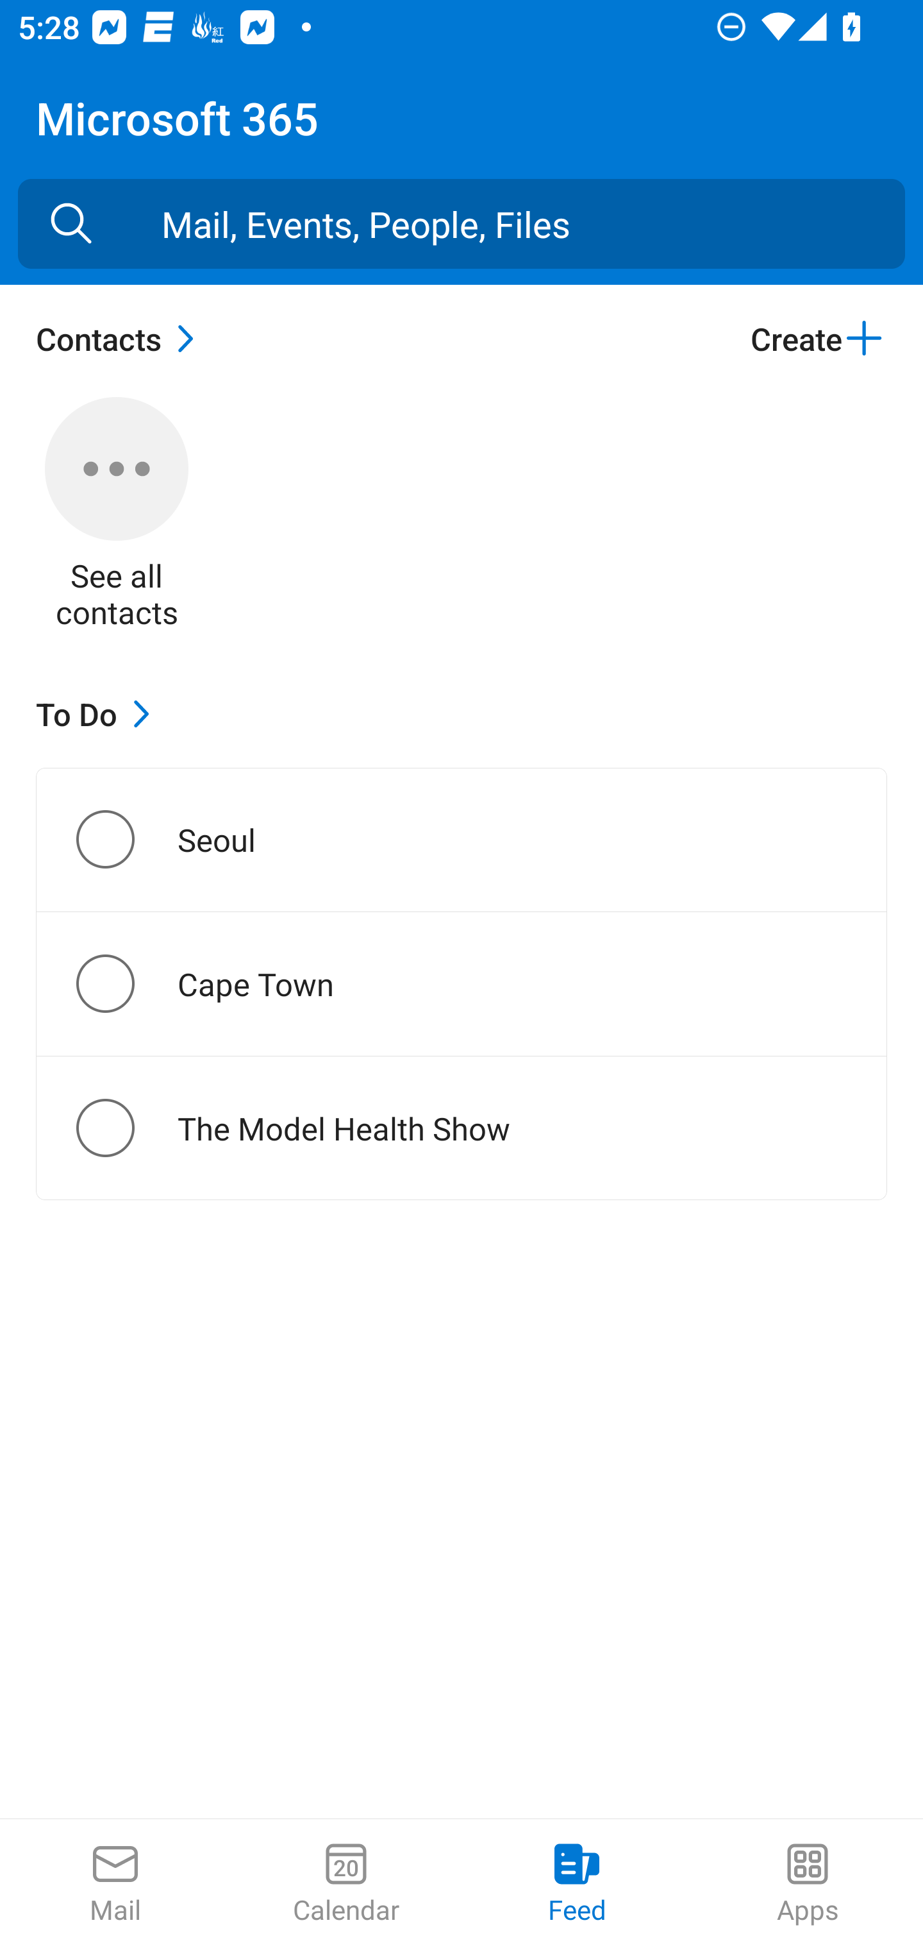 This screenshot has width=923, height=1950. Describe the element at coordinates (99, 713) in the screenshot. I see `To Do` at that location.